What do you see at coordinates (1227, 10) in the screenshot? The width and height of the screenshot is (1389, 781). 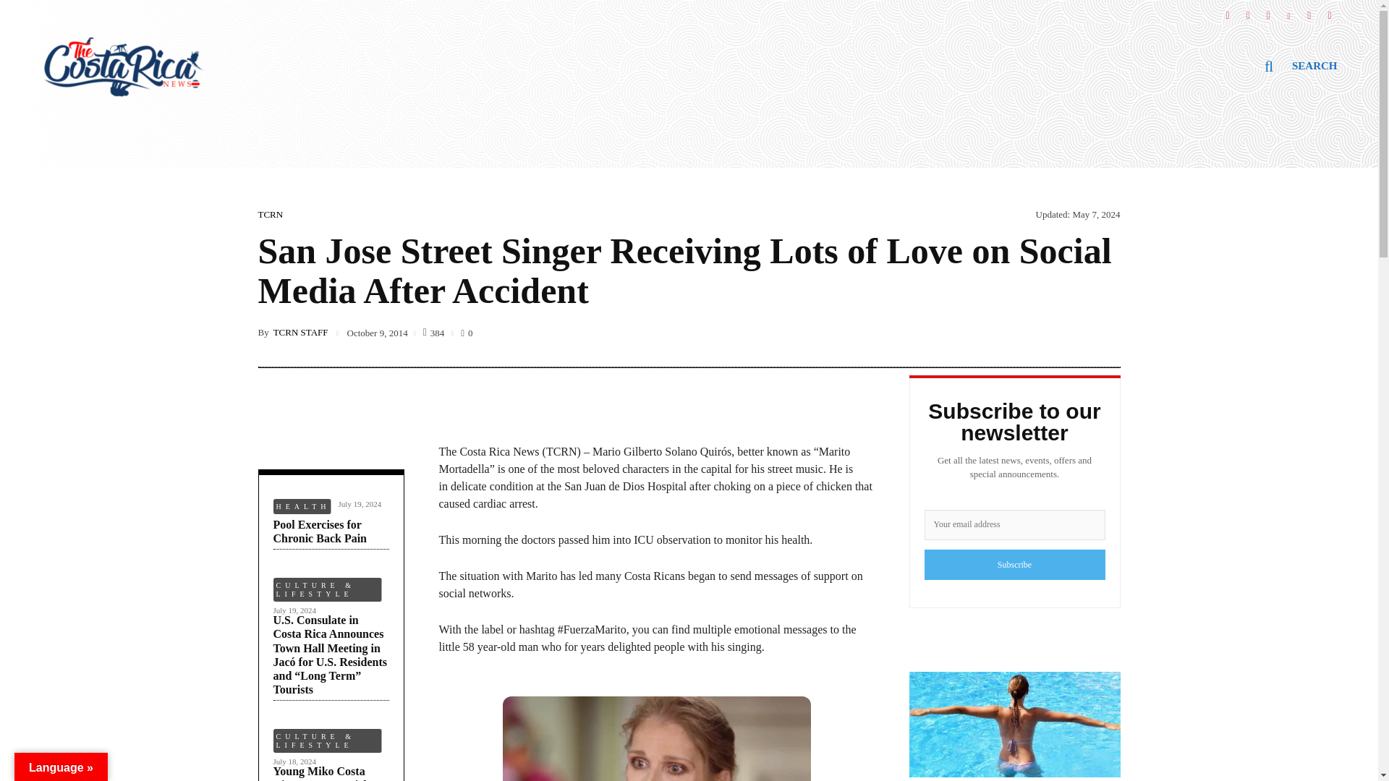 I see `Facebook` at bounding box center [1227, 10].